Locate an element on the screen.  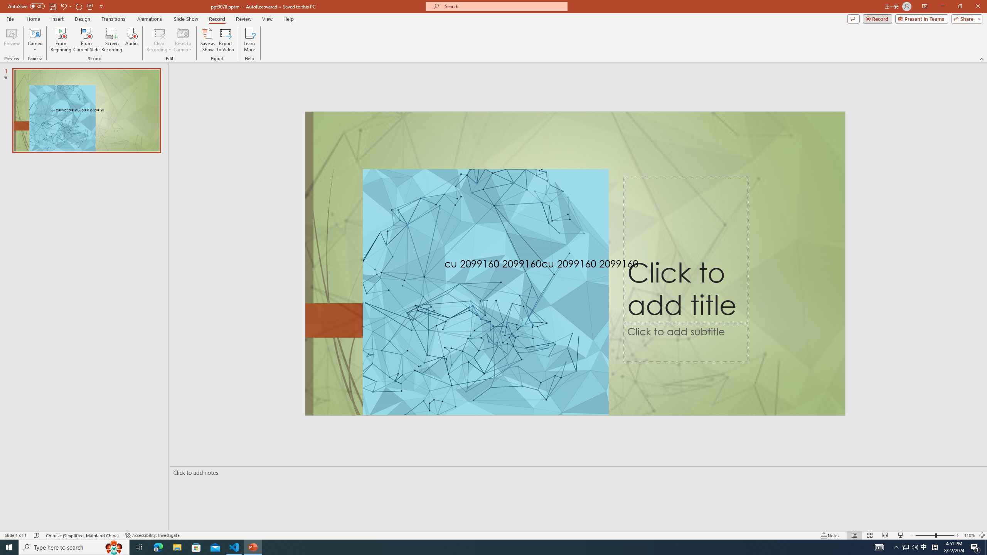
Slide is located at coordinates (86, 111).